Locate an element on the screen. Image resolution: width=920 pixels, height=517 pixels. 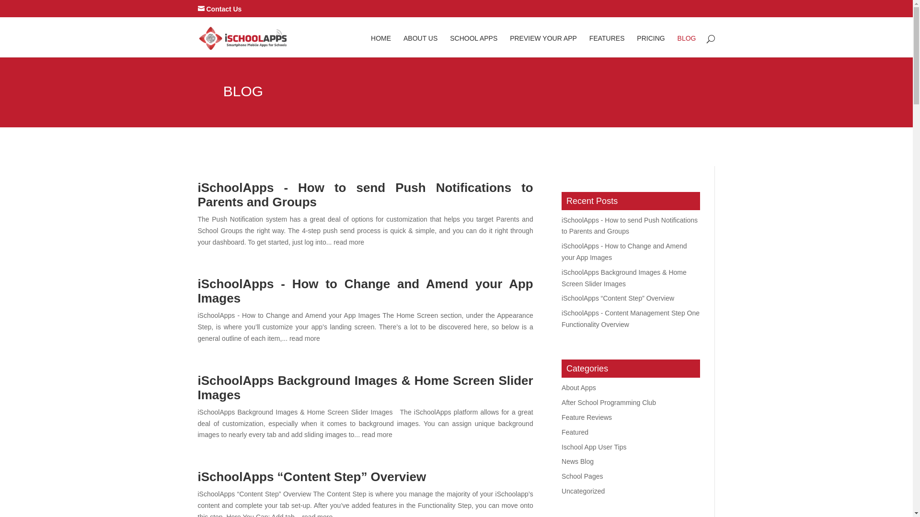
PRICING is located at coordinates (651, 46).